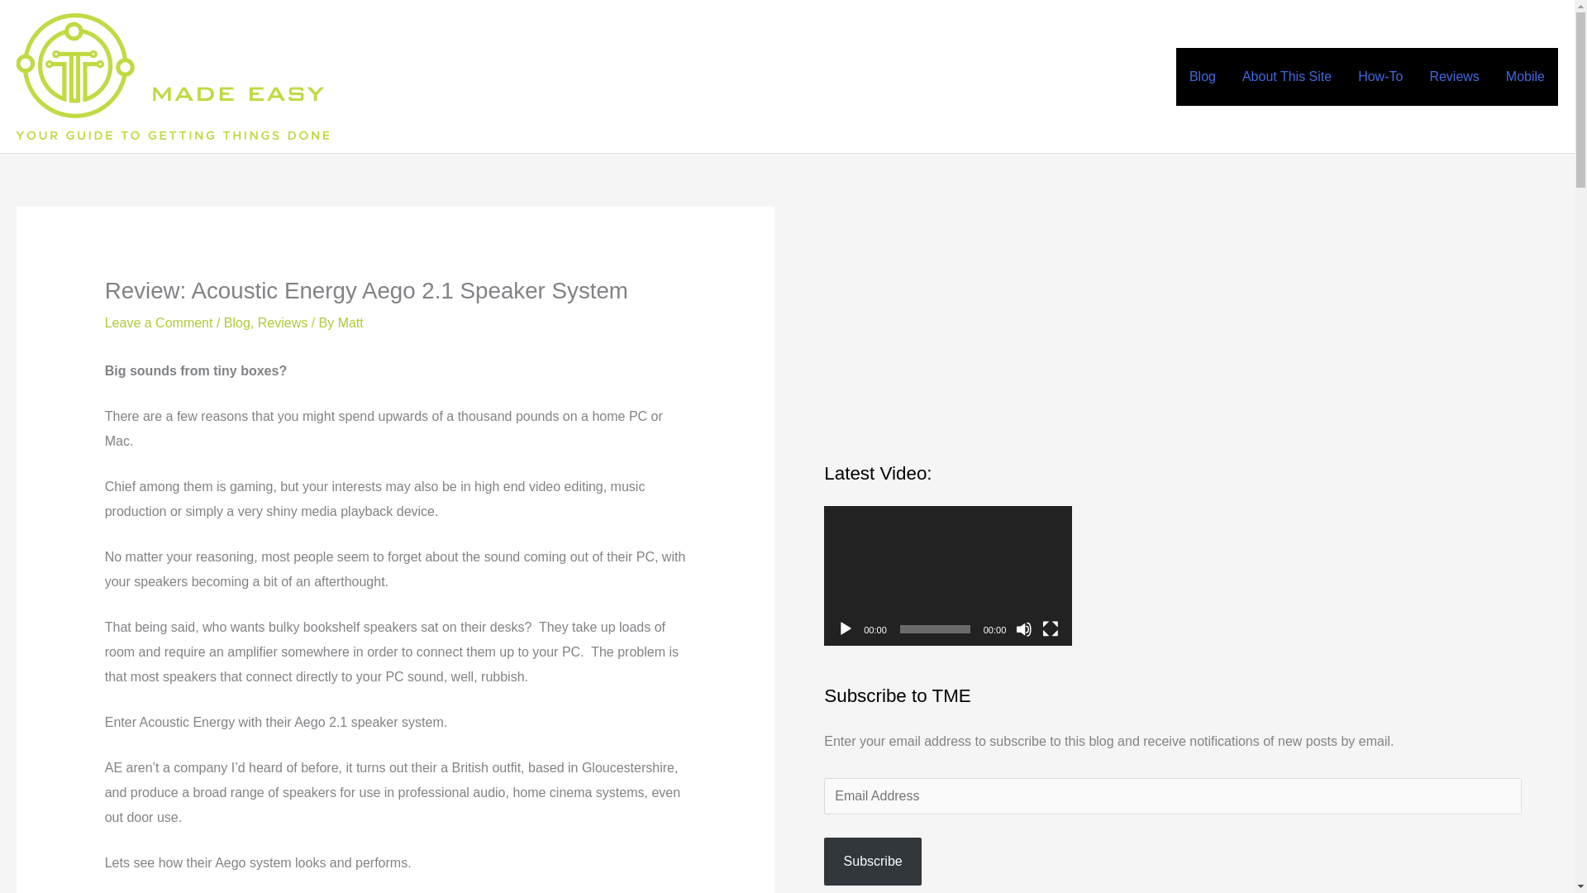  What do you see at coordinates (1380, 77) in the screenshot?
I see `How-To` at bounding box center [1380, 77].